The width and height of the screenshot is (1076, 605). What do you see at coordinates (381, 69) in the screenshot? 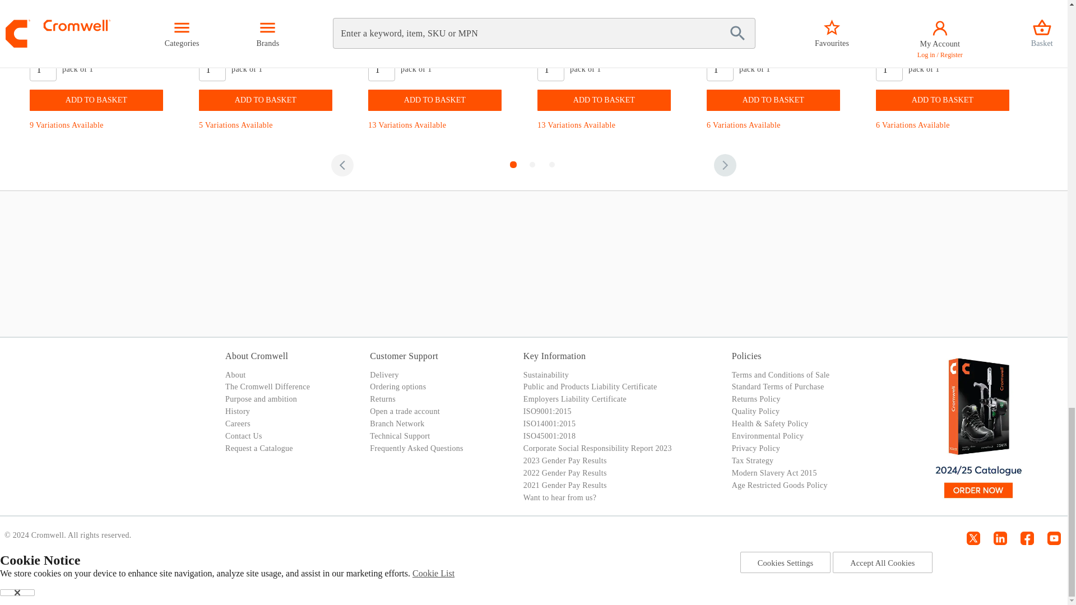
I see `1` at bounding box center [381, 69].